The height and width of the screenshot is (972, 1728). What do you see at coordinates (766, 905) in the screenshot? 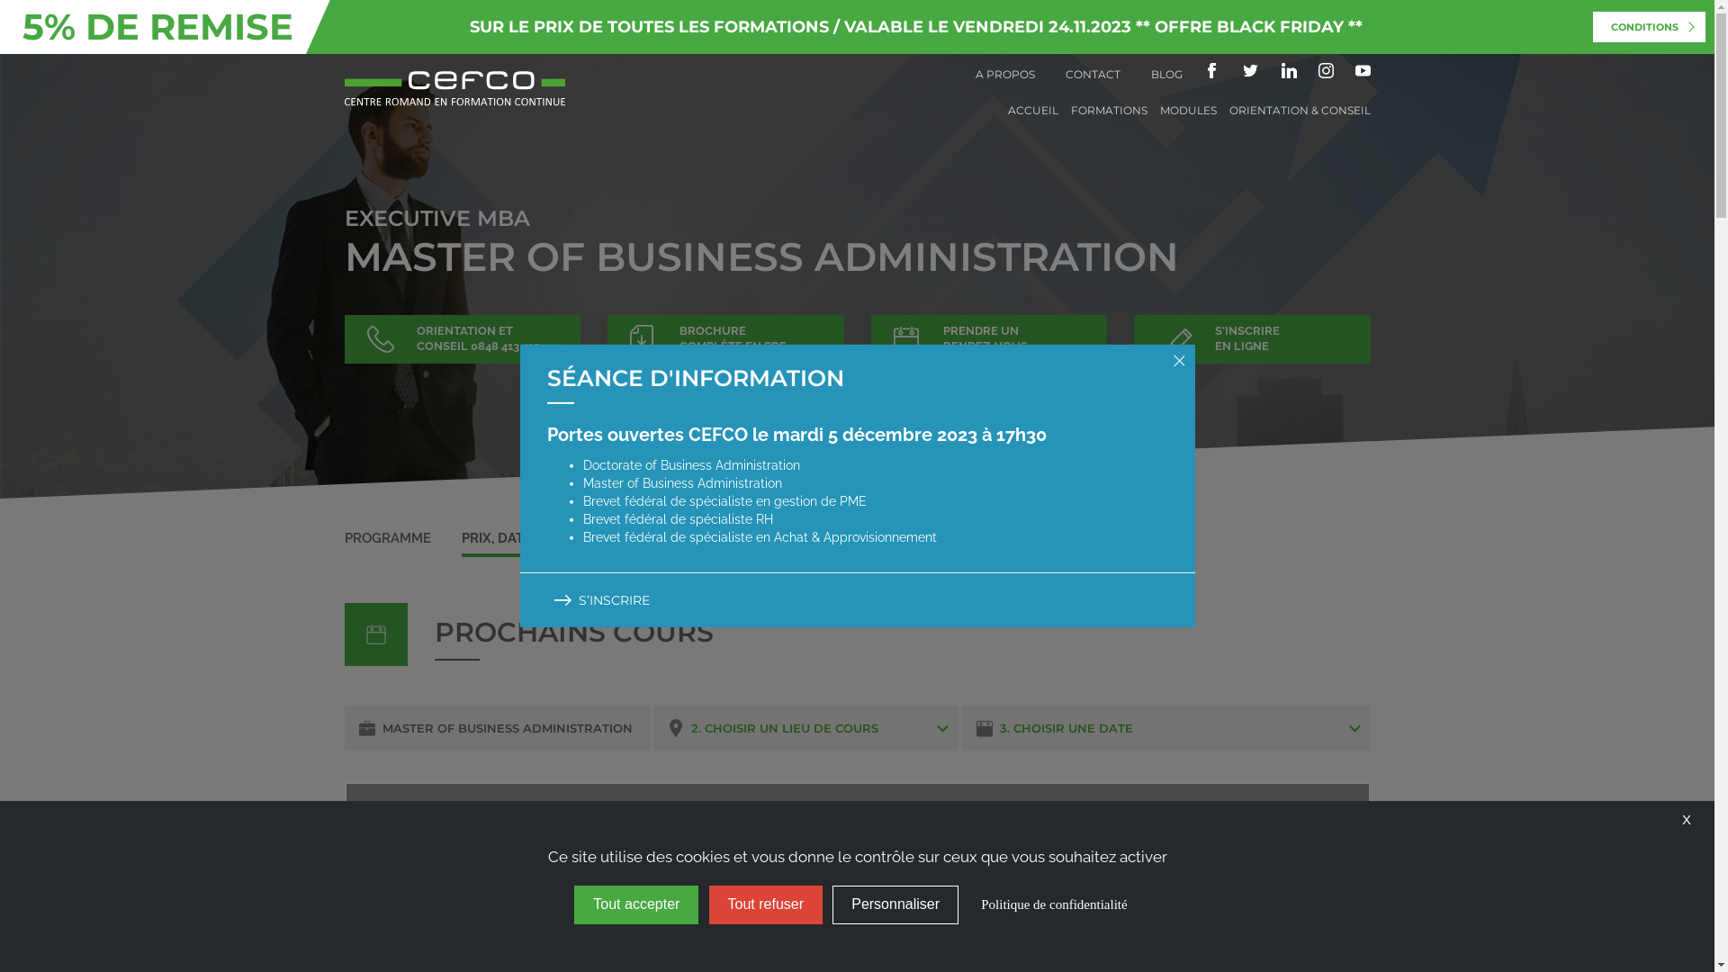
I see `Tout refuser` at bounding box center [766, 905].